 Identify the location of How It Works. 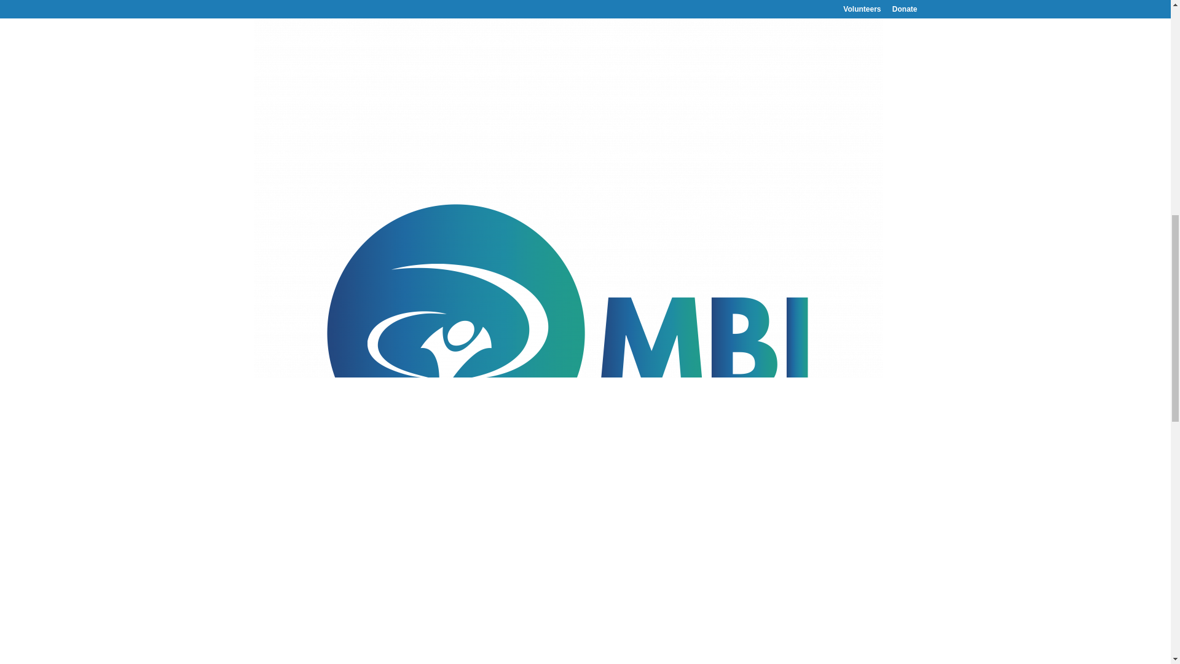
(613, 18).